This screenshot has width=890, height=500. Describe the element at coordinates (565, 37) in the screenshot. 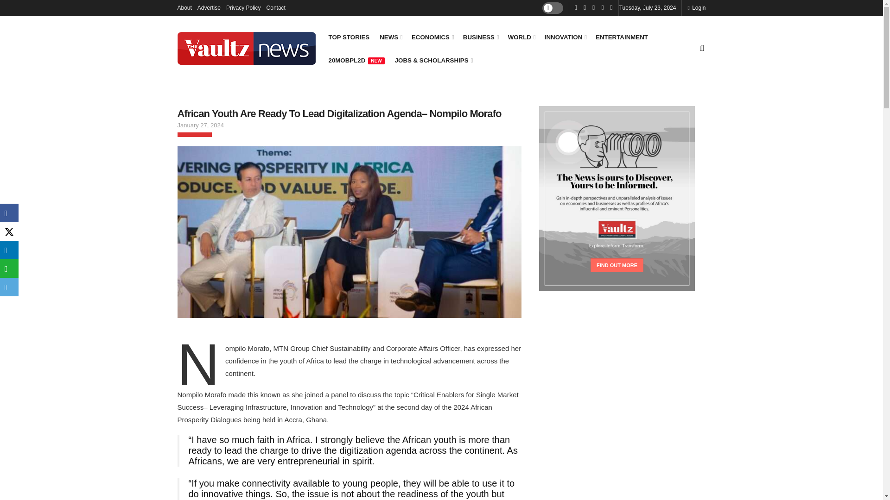

I see `INNOVATION` at that location.